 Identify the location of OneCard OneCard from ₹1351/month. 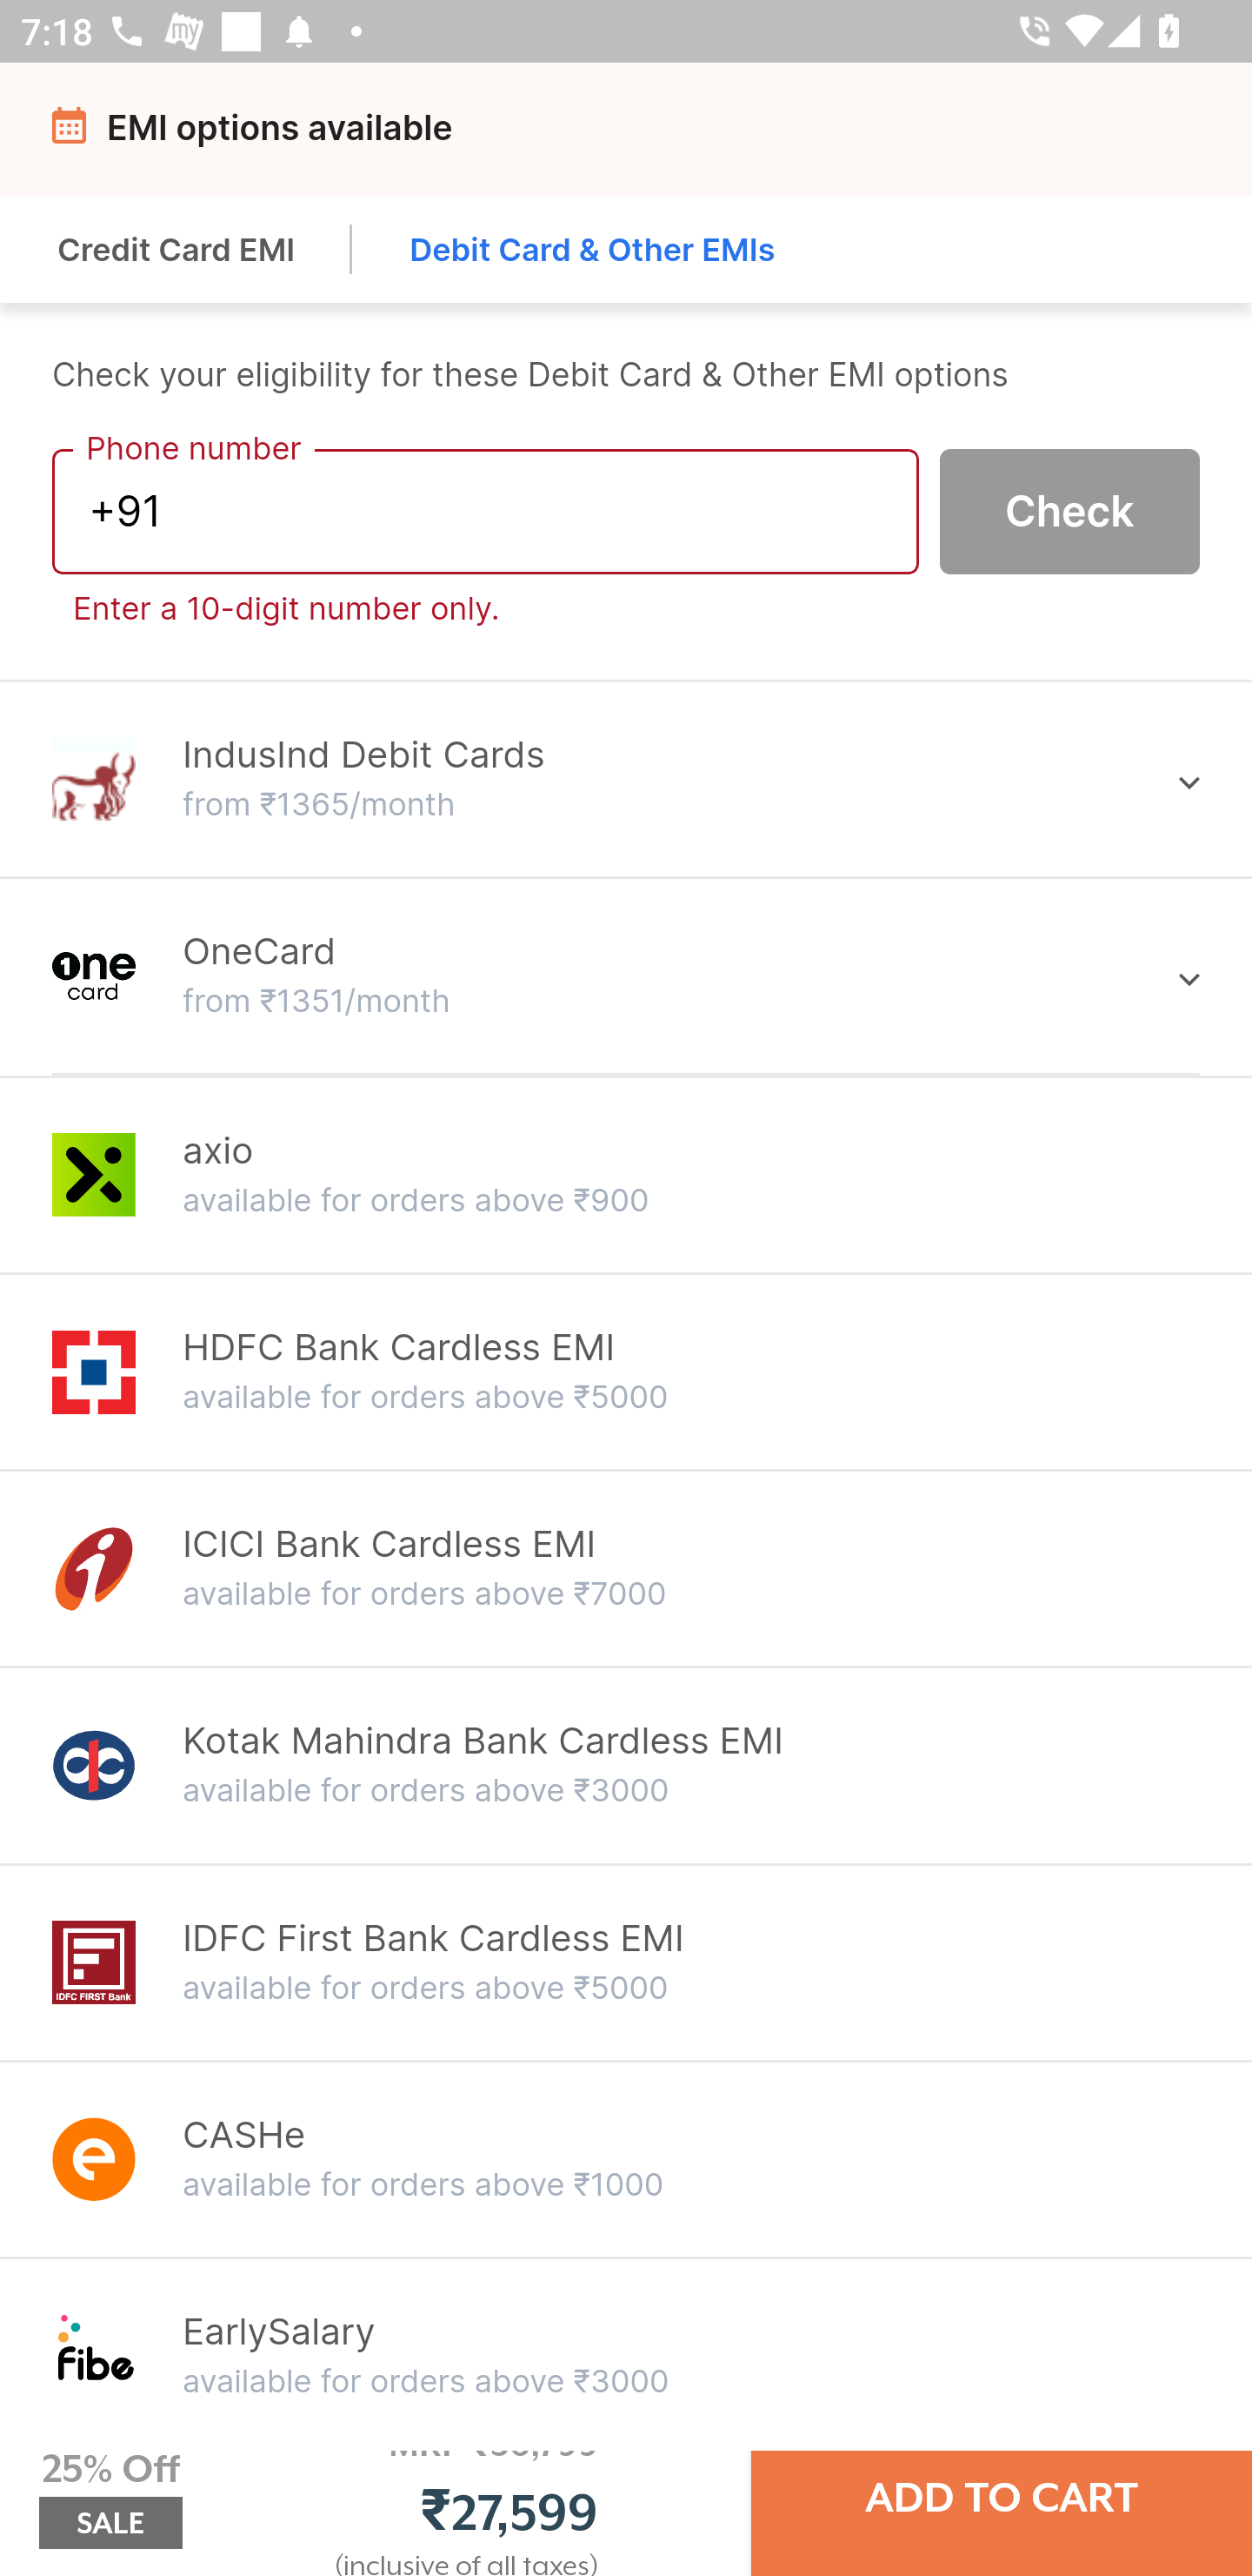
(626, 975).